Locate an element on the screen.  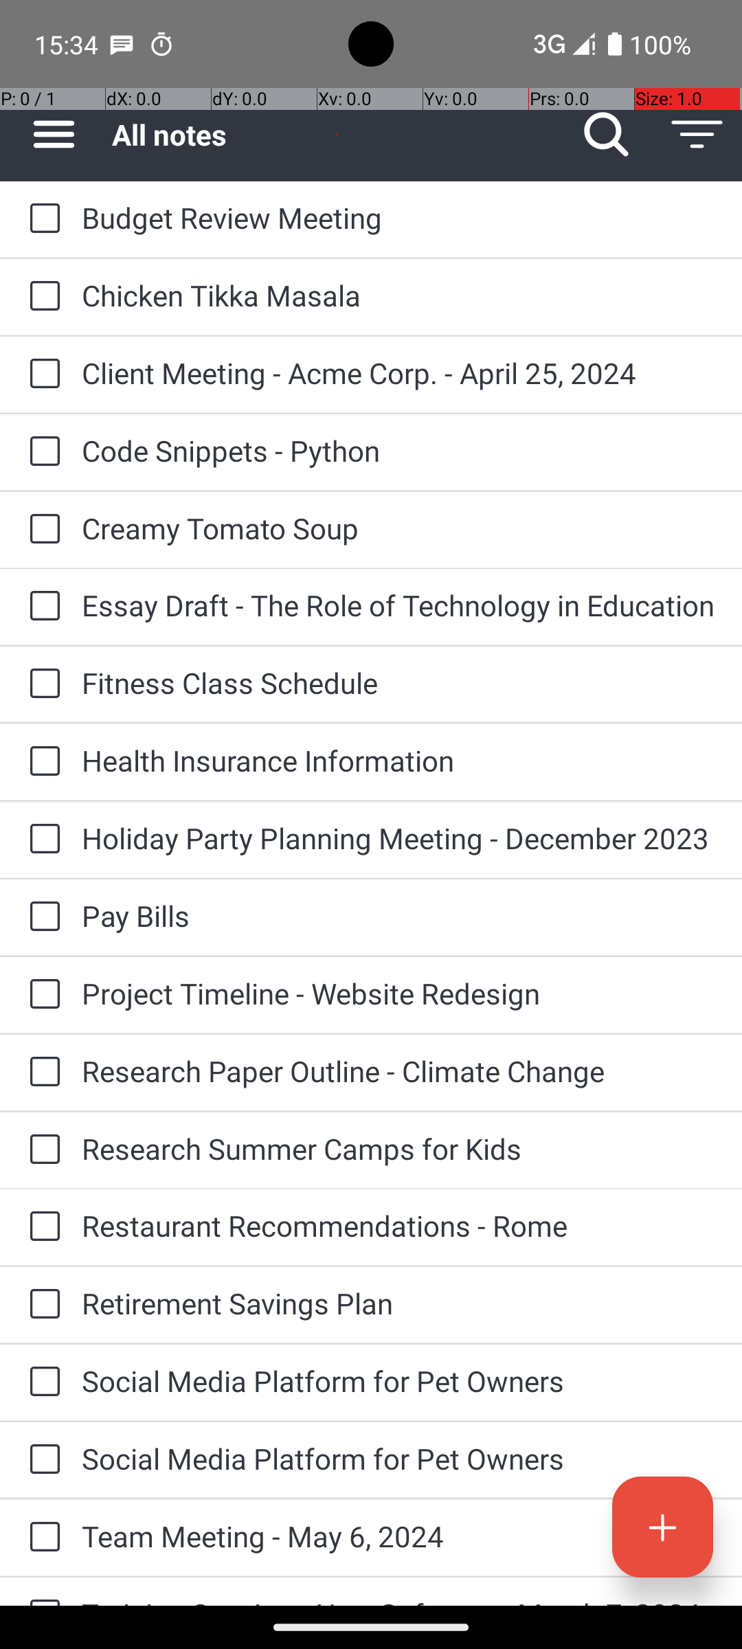
to-do: Team Meeting - May 6, 2024 is located at coordinates (41, 1538).